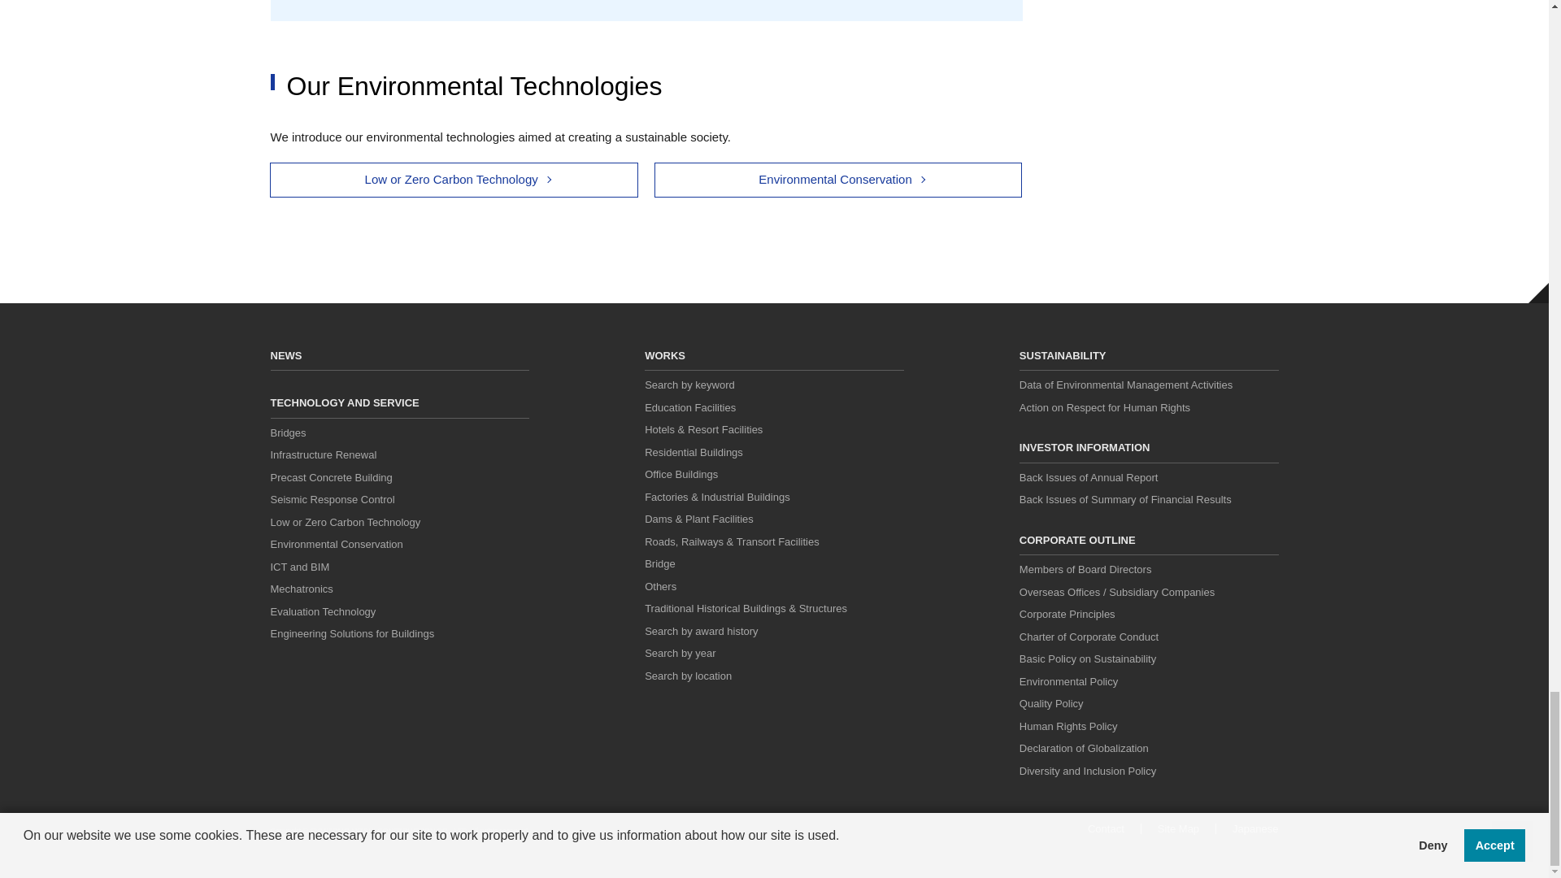 This screenshot has width=1561, height=878. Describe the element at coordinates (299, 567) in the screenshot. I see `ICT and BIM` at that location.